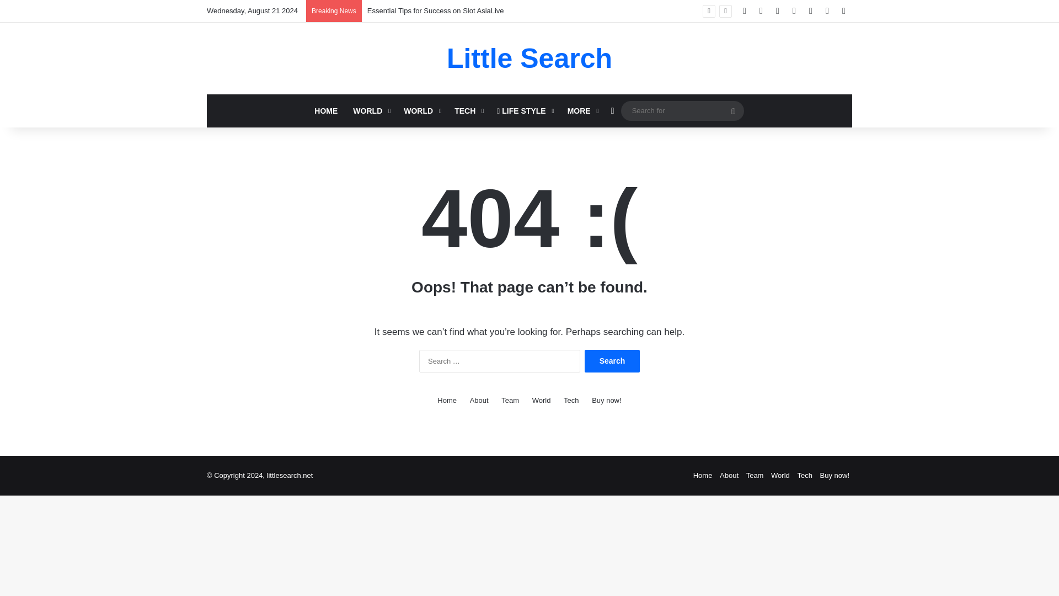  What do you see at coordinates (529, 58) in the screenshot?
I see `Little Search` at bounding box center [529, 58].